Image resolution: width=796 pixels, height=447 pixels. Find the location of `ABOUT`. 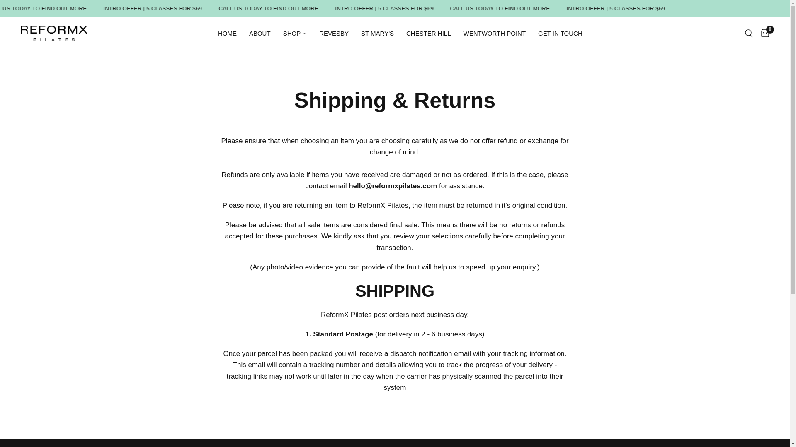

ABOUT is located at coordinates (260, 33).